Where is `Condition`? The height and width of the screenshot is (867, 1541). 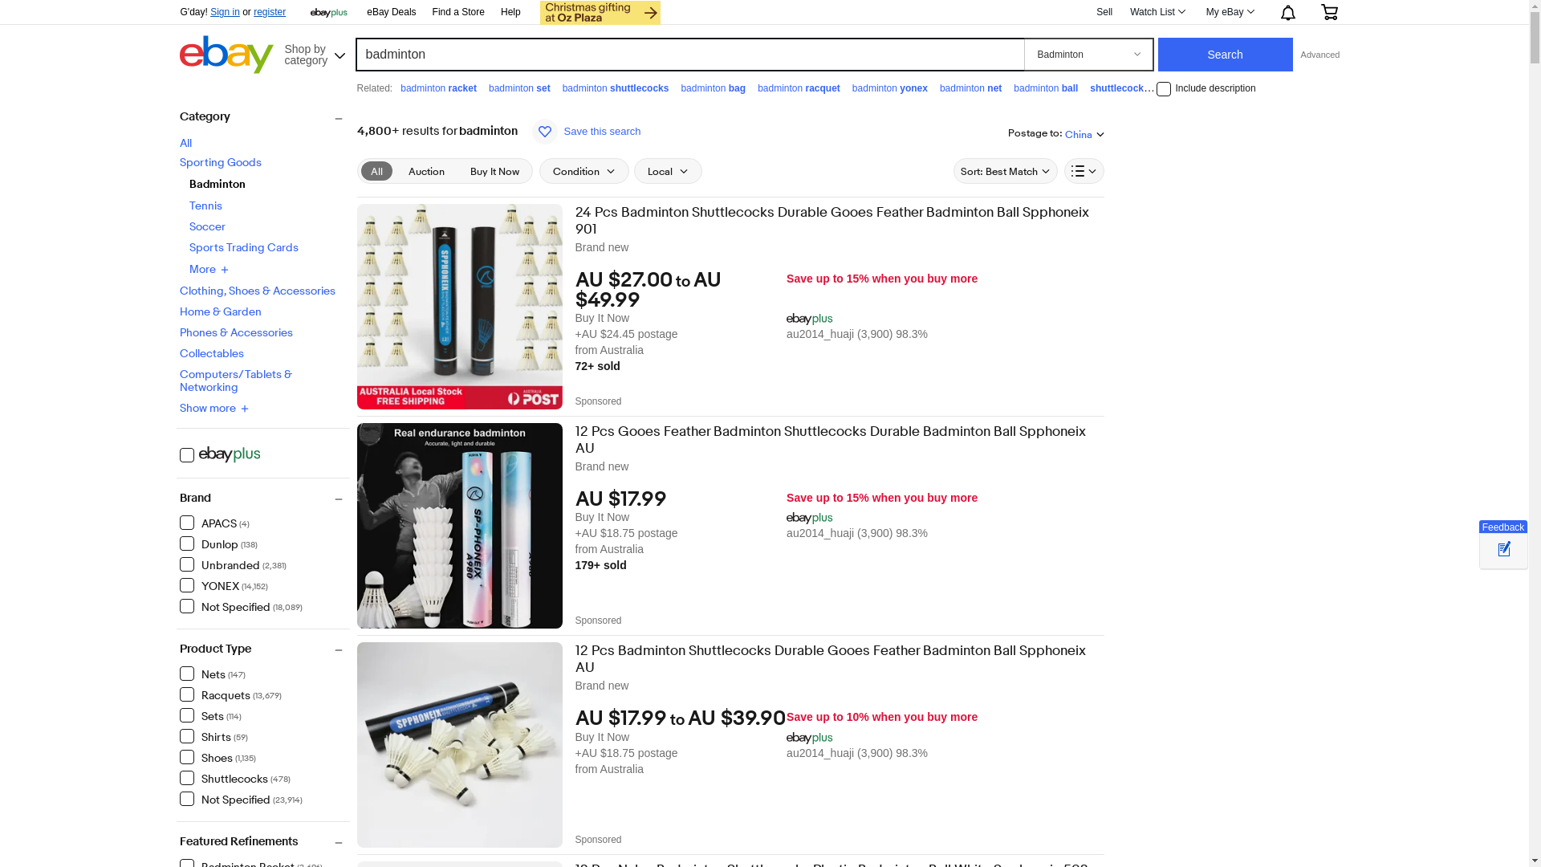
Condition is located at coordinates (584, 171).